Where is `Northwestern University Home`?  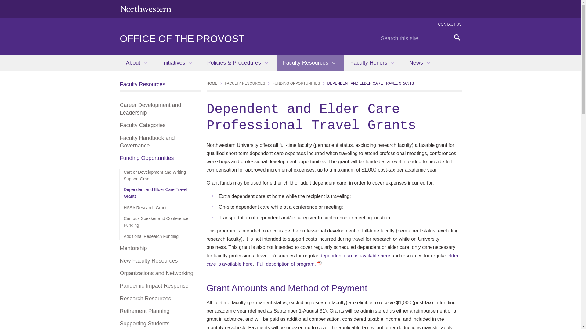
Northwestern University Home is located at coordinates (145, 9).